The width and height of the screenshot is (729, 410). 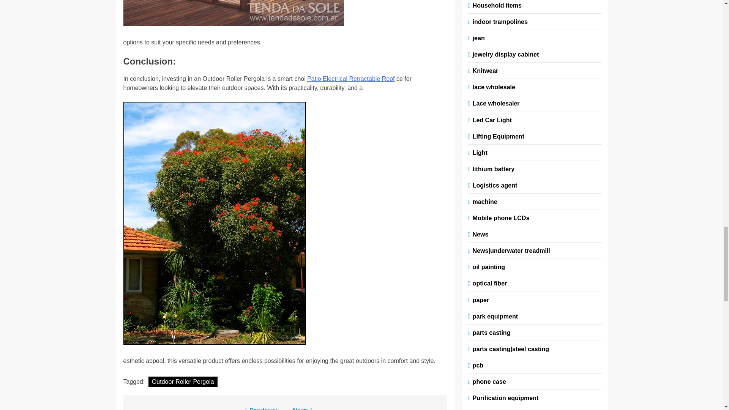 What do you see at coordinates (183, 382) in the screenshot?
I see `Outdoor Roller Pergola` at bounding box center [183, 382].